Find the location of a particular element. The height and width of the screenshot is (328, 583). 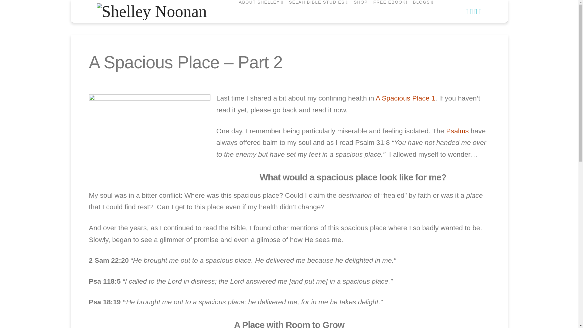

Shelley Noonan is located at coordinates (152, 10).